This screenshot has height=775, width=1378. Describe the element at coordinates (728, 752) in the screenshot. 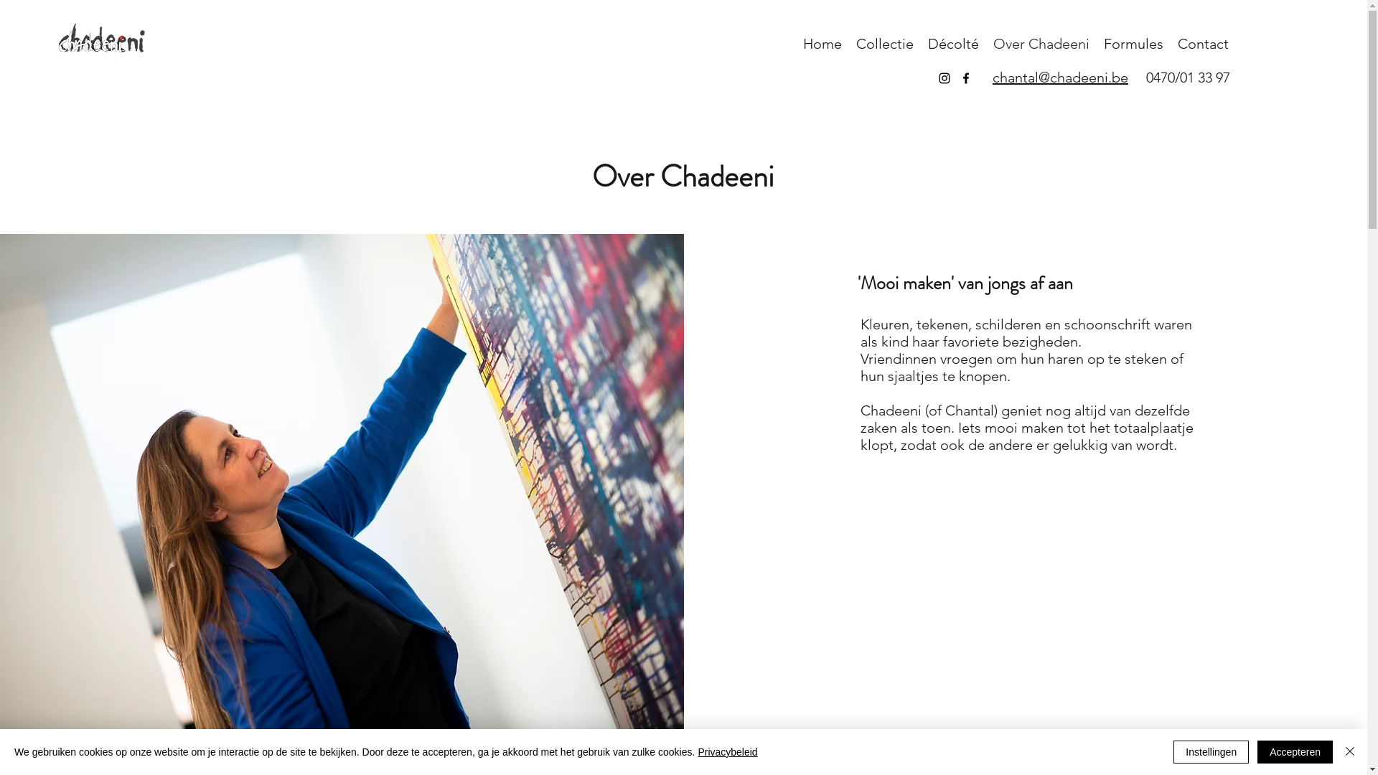

I see `Privacybeleid` at that location.